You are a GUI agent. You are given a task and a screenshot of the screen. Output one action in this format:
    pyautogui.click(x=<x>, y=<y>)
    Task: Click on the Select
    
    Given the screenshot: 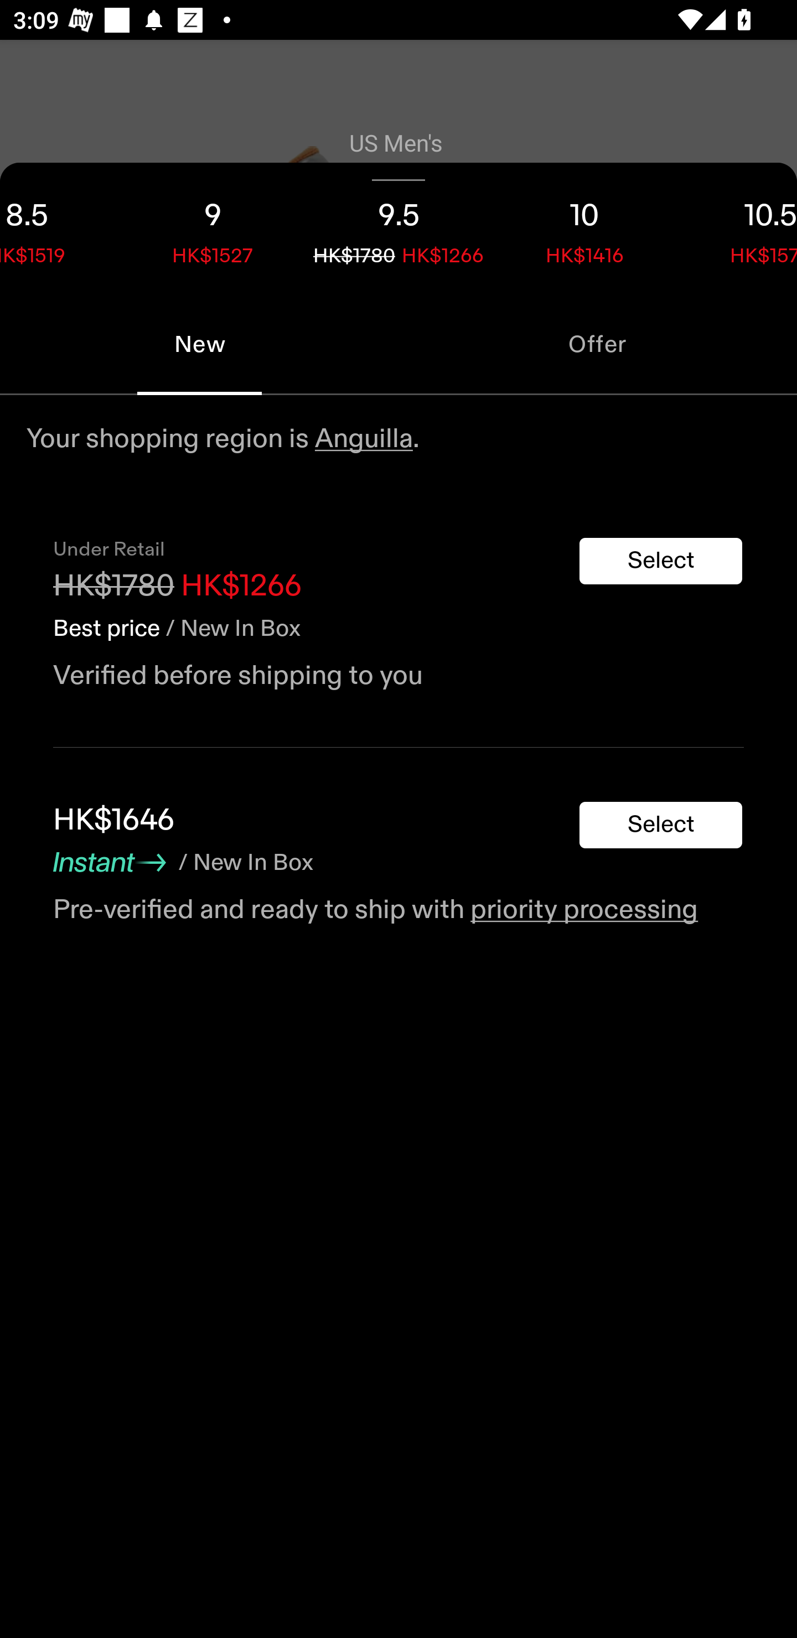 What is the action you would take?
    pyautogui.click(x=661, y=826)
    